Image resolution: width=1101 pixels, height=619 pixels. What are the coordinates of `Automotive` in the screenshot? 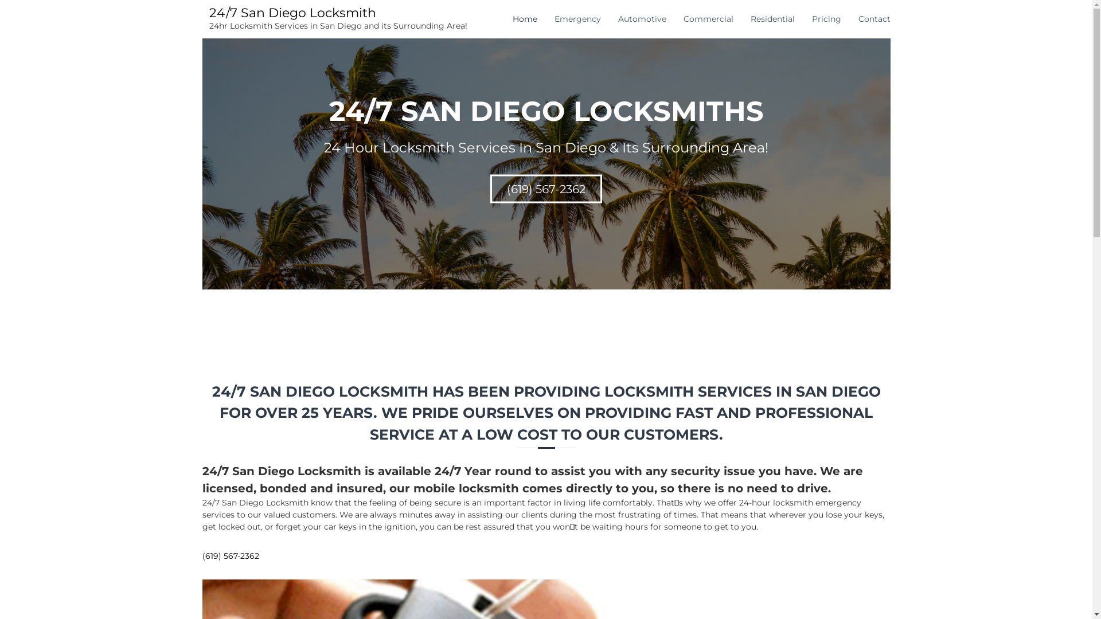 It's located at (642, 19).